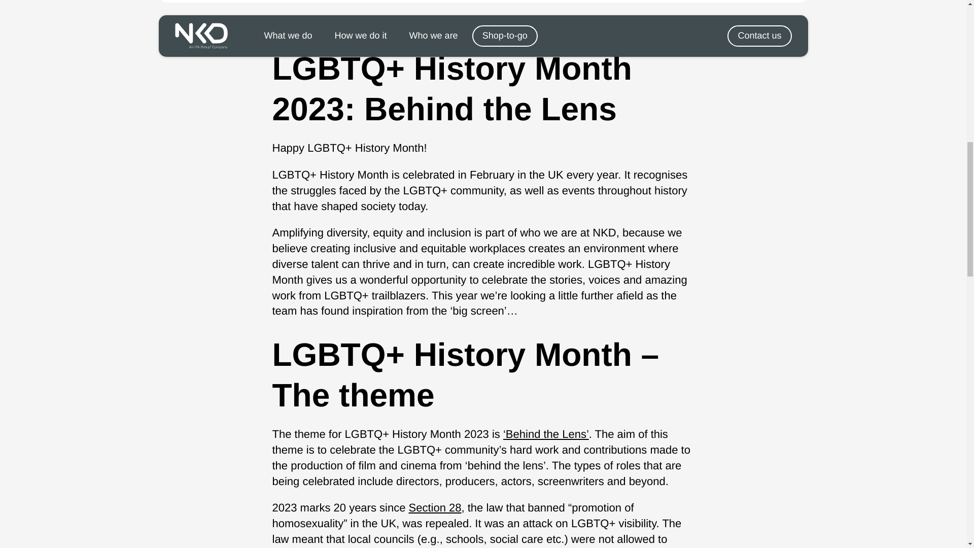 The image size is (974, 548). Describe the element at coordinates (435, 507) in the screenshot. I see `Section 28` at that location.